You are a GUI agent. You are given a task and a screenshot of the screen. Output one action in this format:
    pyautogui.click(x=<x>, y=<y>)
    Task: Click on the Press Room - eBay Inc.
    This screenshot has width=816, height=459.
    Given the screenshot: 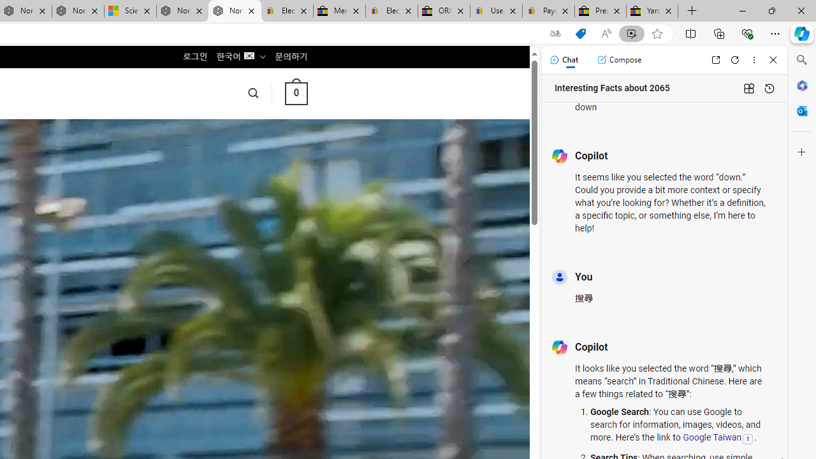 What is the action you would take?
    pyautogui.click(x=601, y=11)
    